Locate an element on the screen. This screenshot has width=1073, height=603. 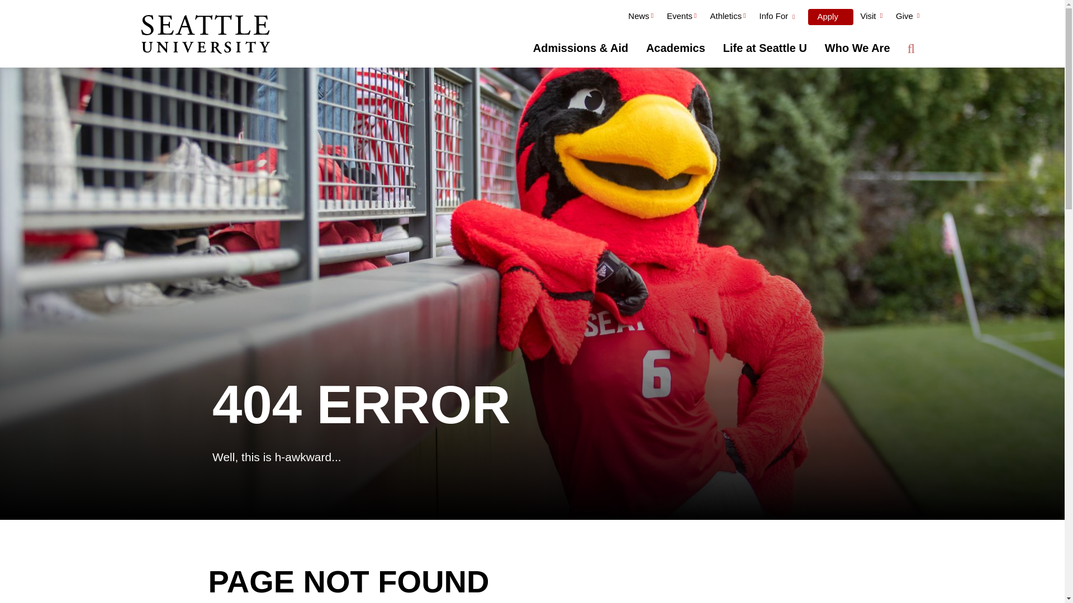
Give is located at coordinates (908, 17).